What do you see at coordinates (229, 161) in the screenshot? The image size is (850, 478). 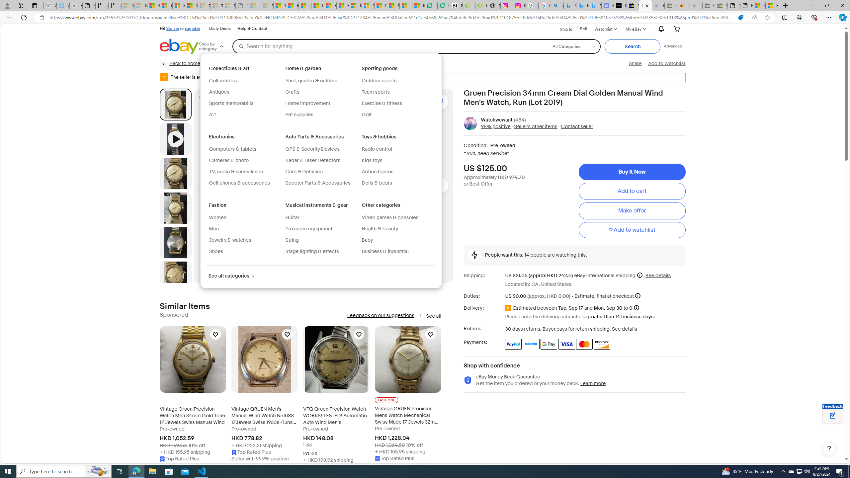 I see `Cameras & photo` at bounding box center [229, 161].